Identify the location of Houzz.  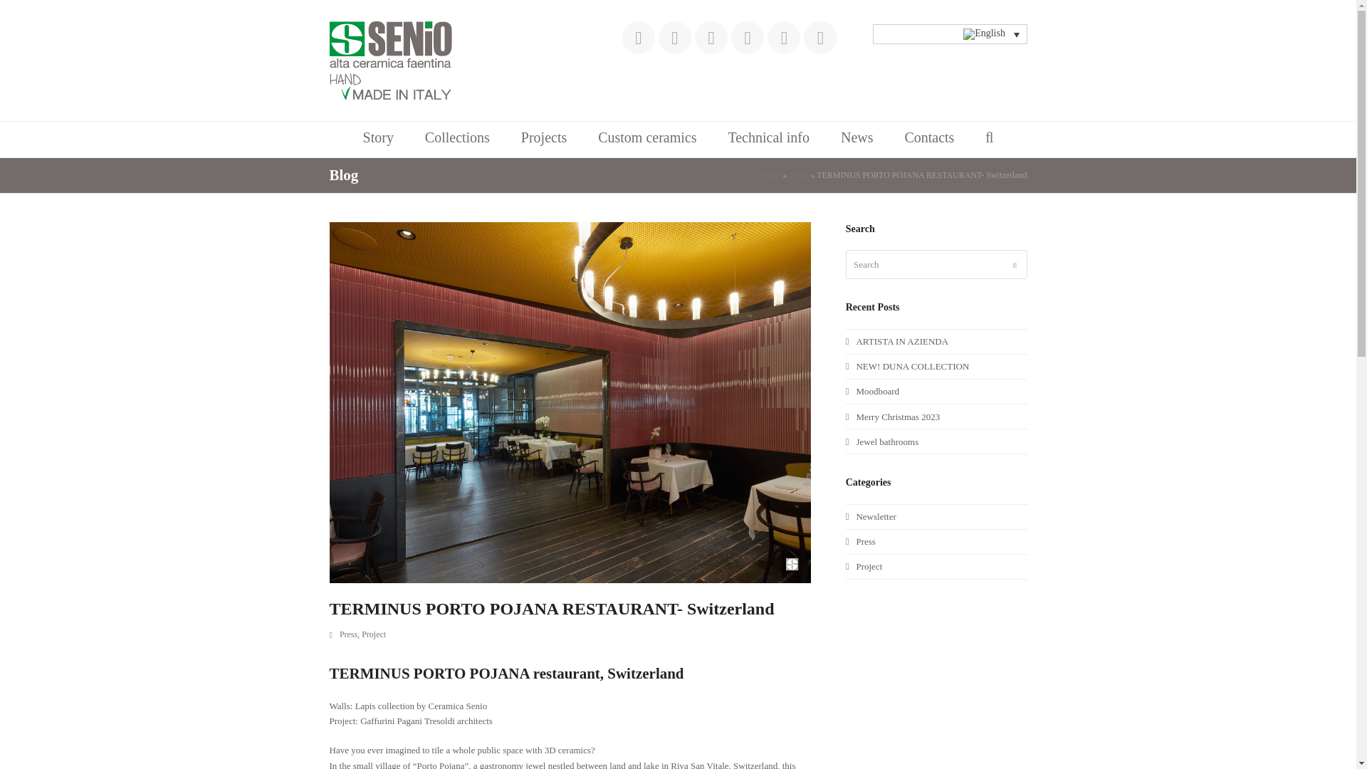
(820, 37).